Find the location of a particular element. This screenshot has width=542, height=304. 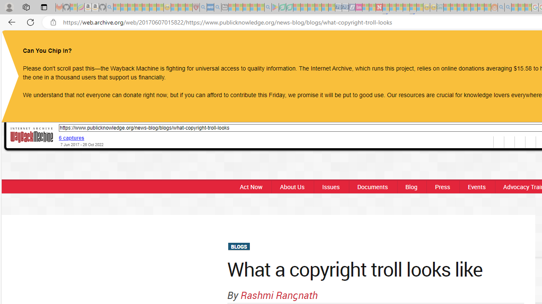

Kinda Frugal - MSN - Sleeping is located at coordinates (474, 8).